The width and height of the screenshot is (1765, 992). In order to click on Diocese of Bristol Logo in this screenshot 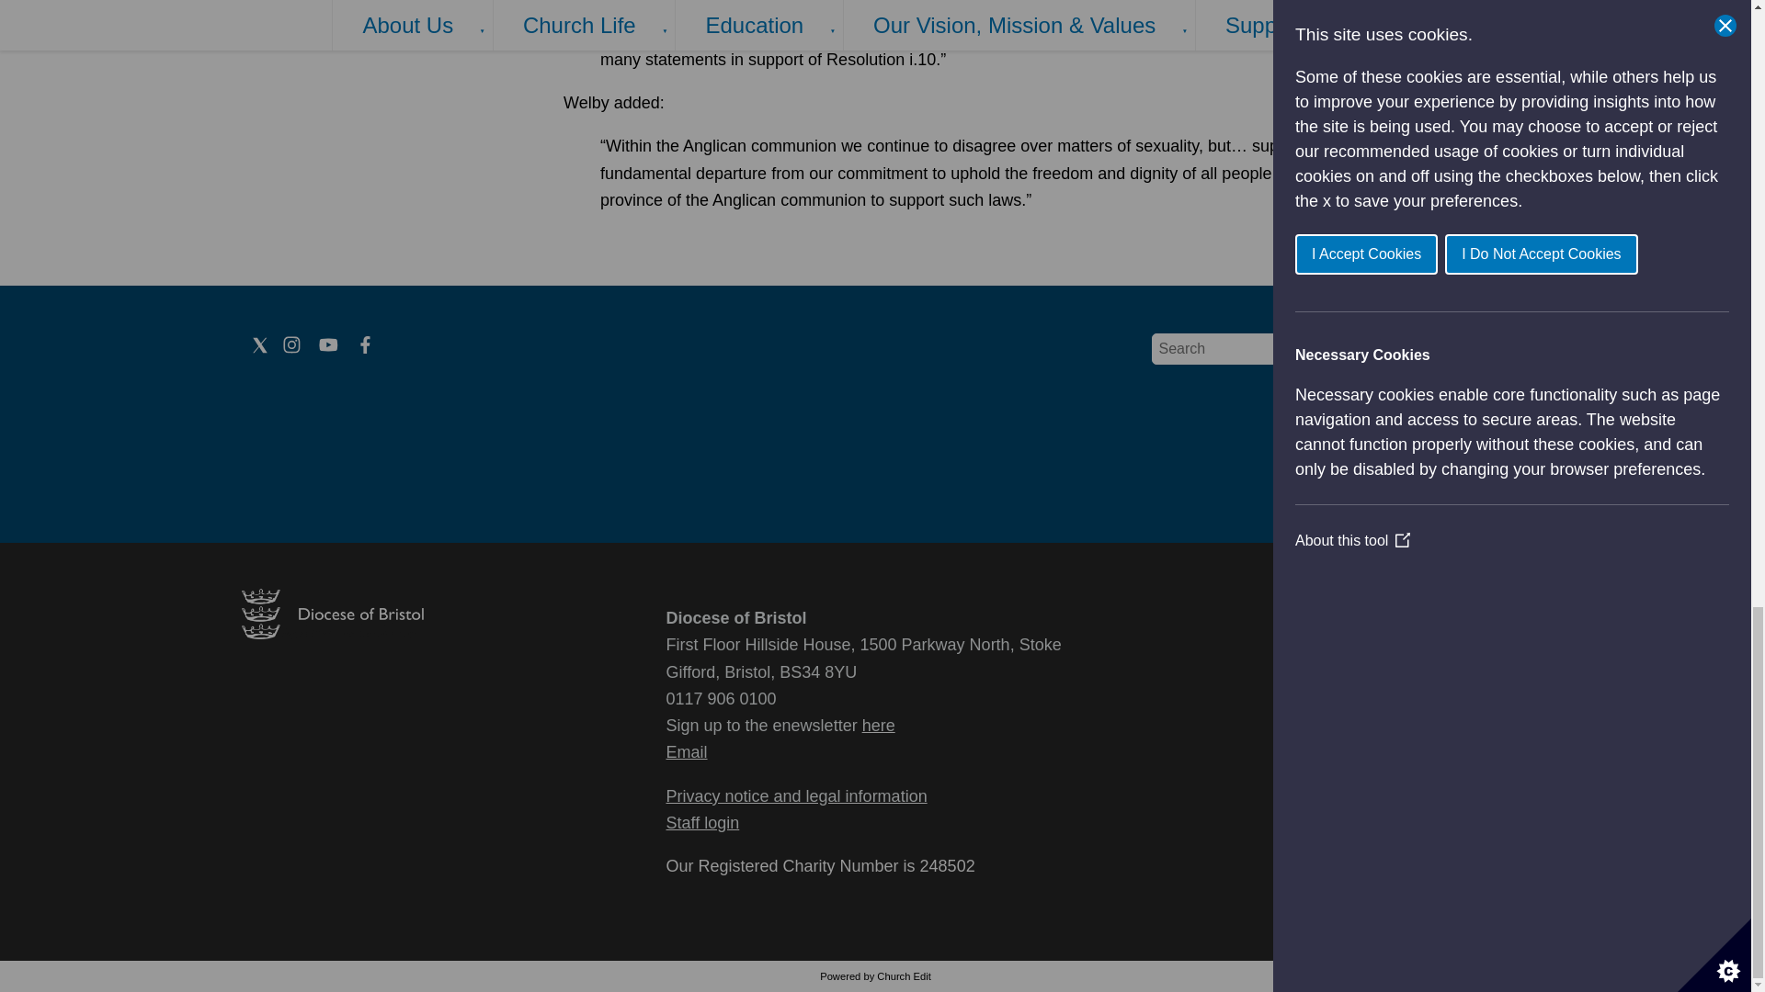, I will do `click(331, 634)`.